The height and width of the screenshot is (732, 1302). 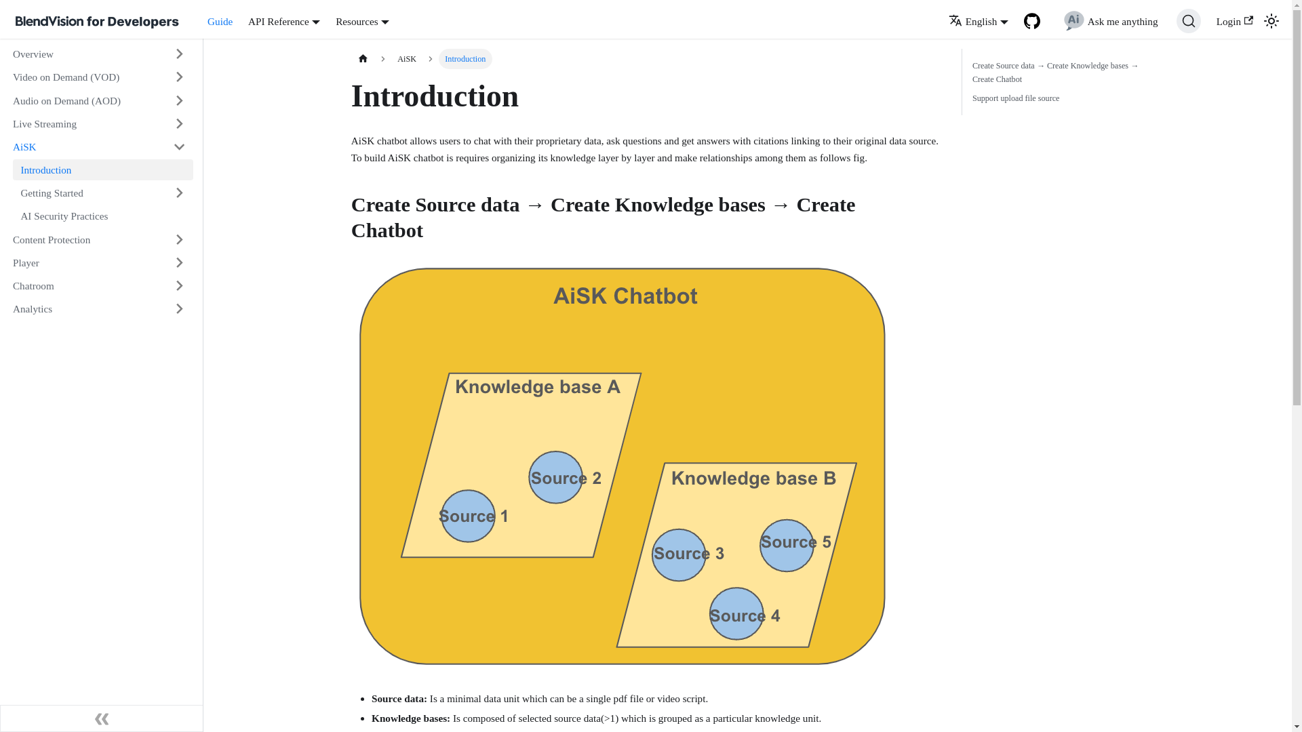 What do you see at coordinates (85, 146) in the screenshot?
I see `AiSK` at bounding box center [85, 146].